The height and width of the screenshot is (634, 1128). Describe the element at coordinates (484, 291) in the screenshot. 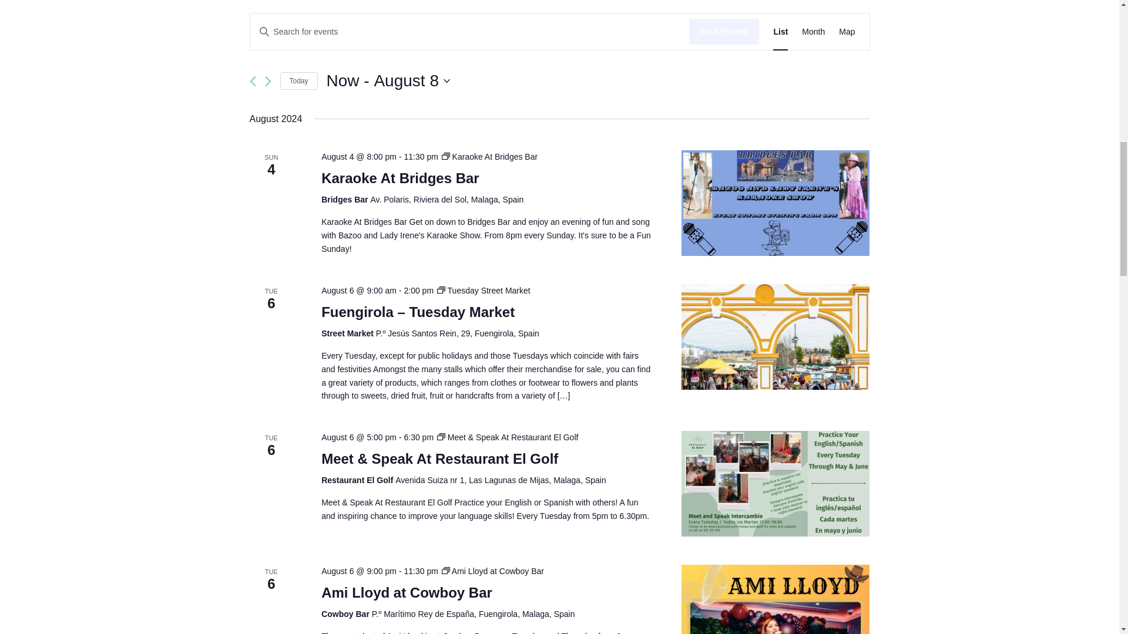

I see `Event Series Tuesday Street Market` at that location.